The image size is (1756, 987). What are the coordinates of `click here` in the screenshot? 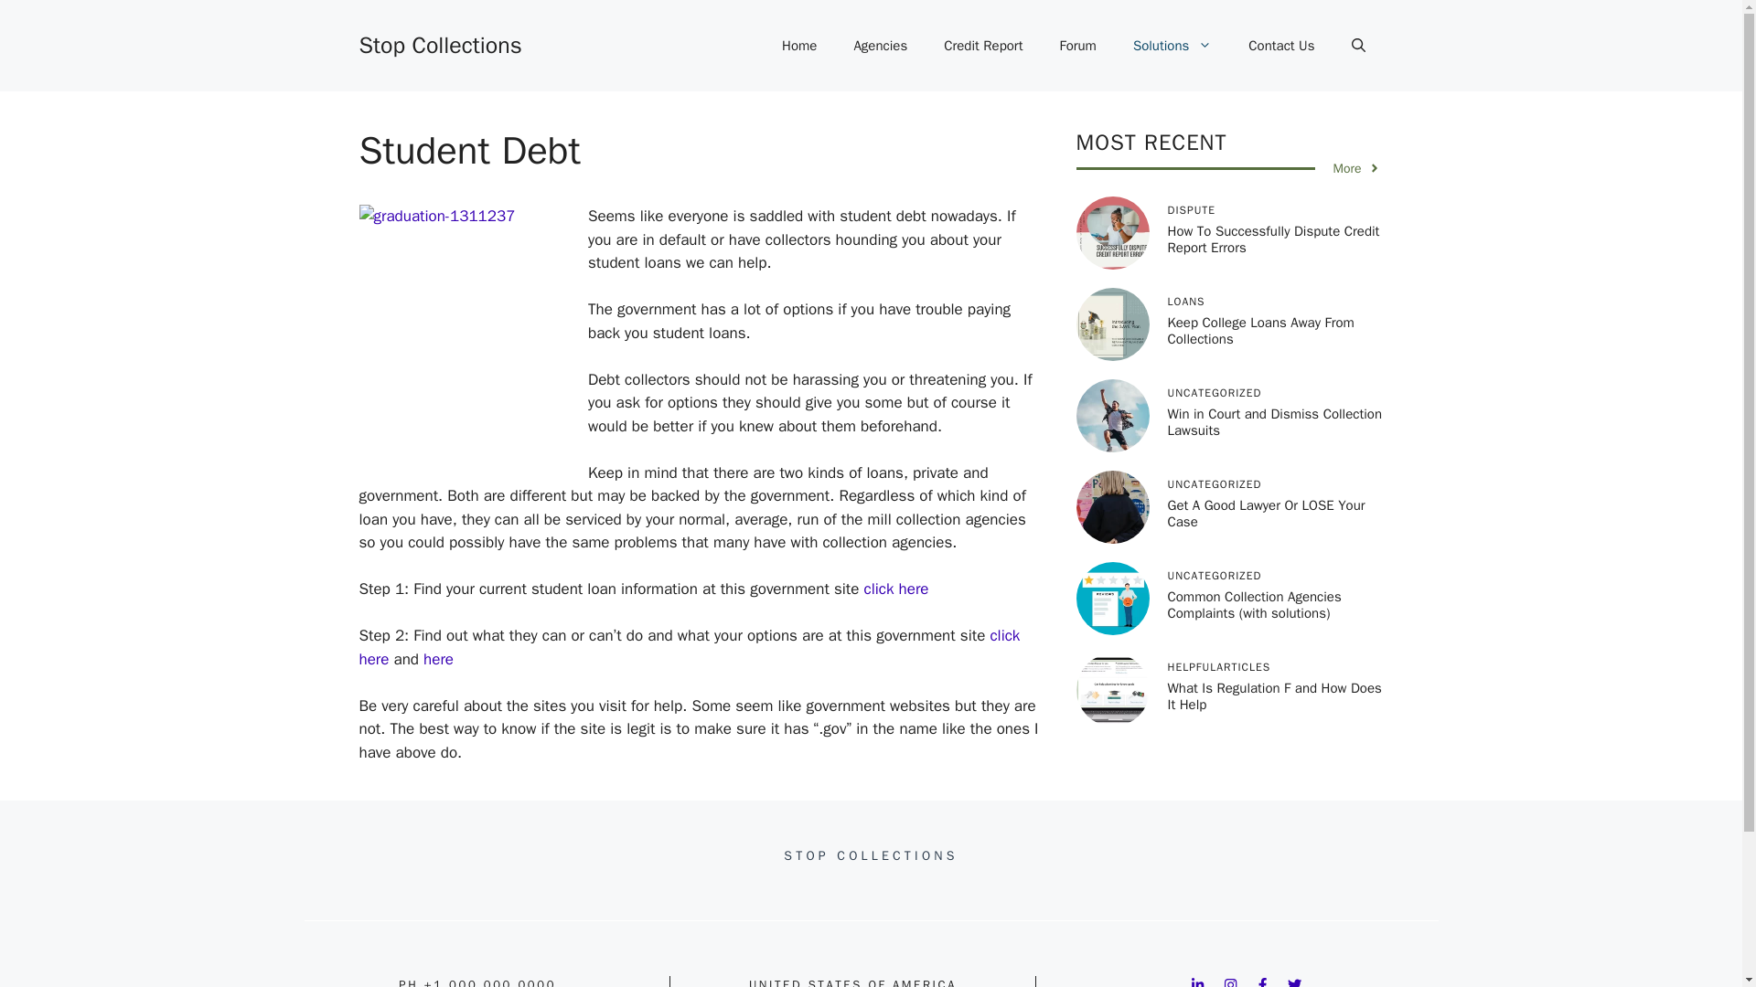 It's located at (896, 589).